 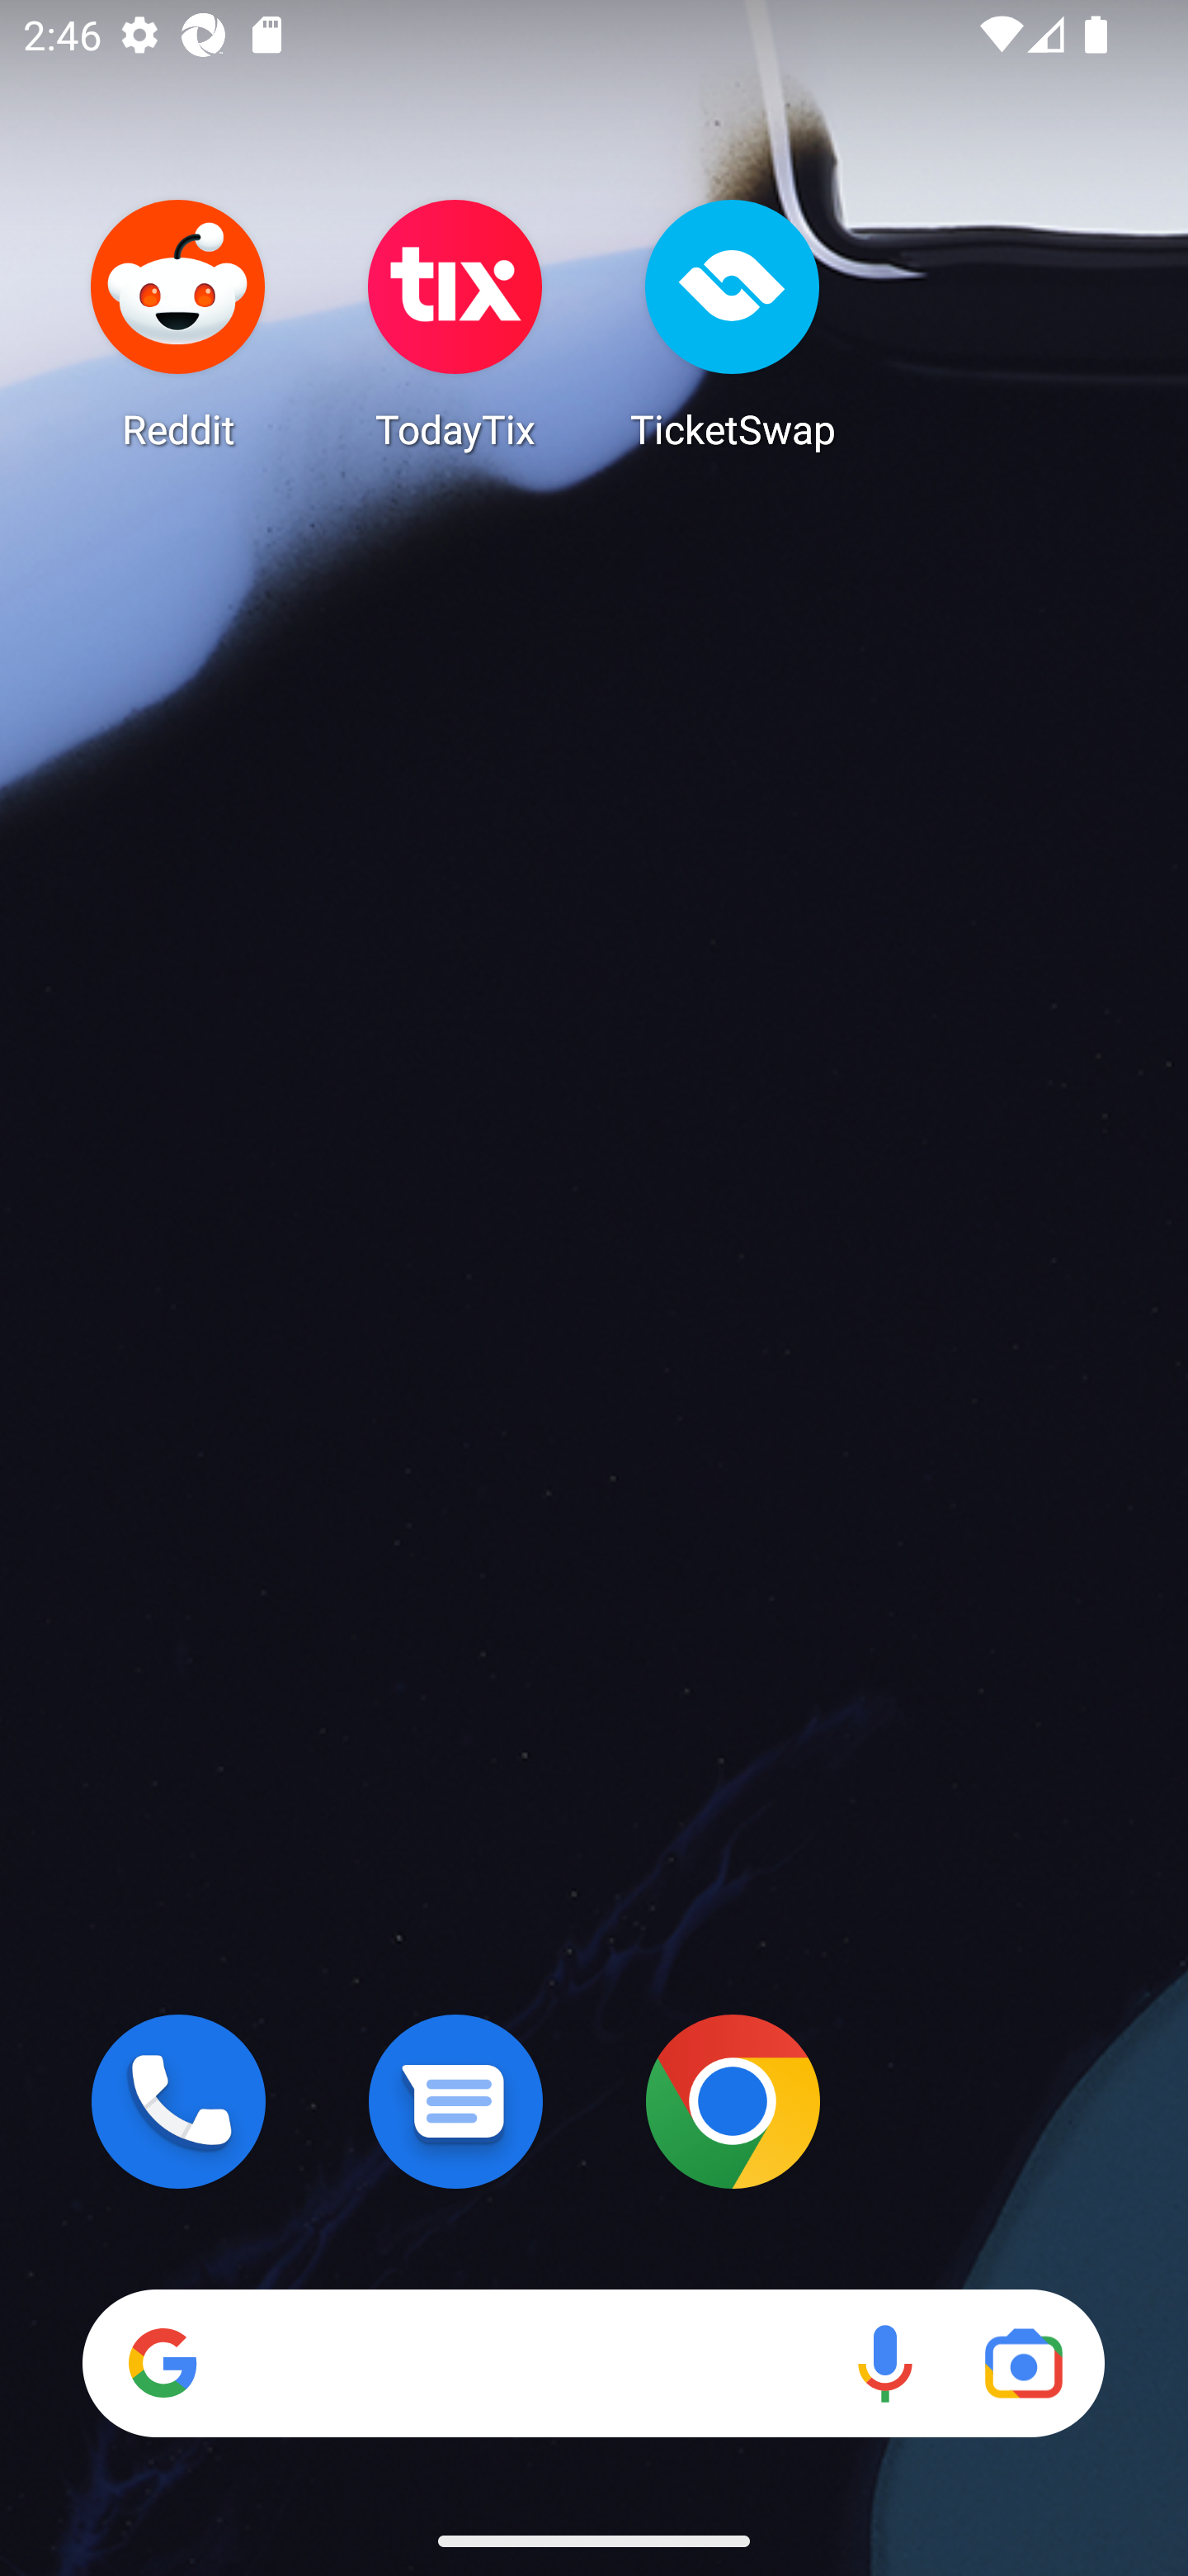 I want to click on TodayTix, so click(x=455, y=324).